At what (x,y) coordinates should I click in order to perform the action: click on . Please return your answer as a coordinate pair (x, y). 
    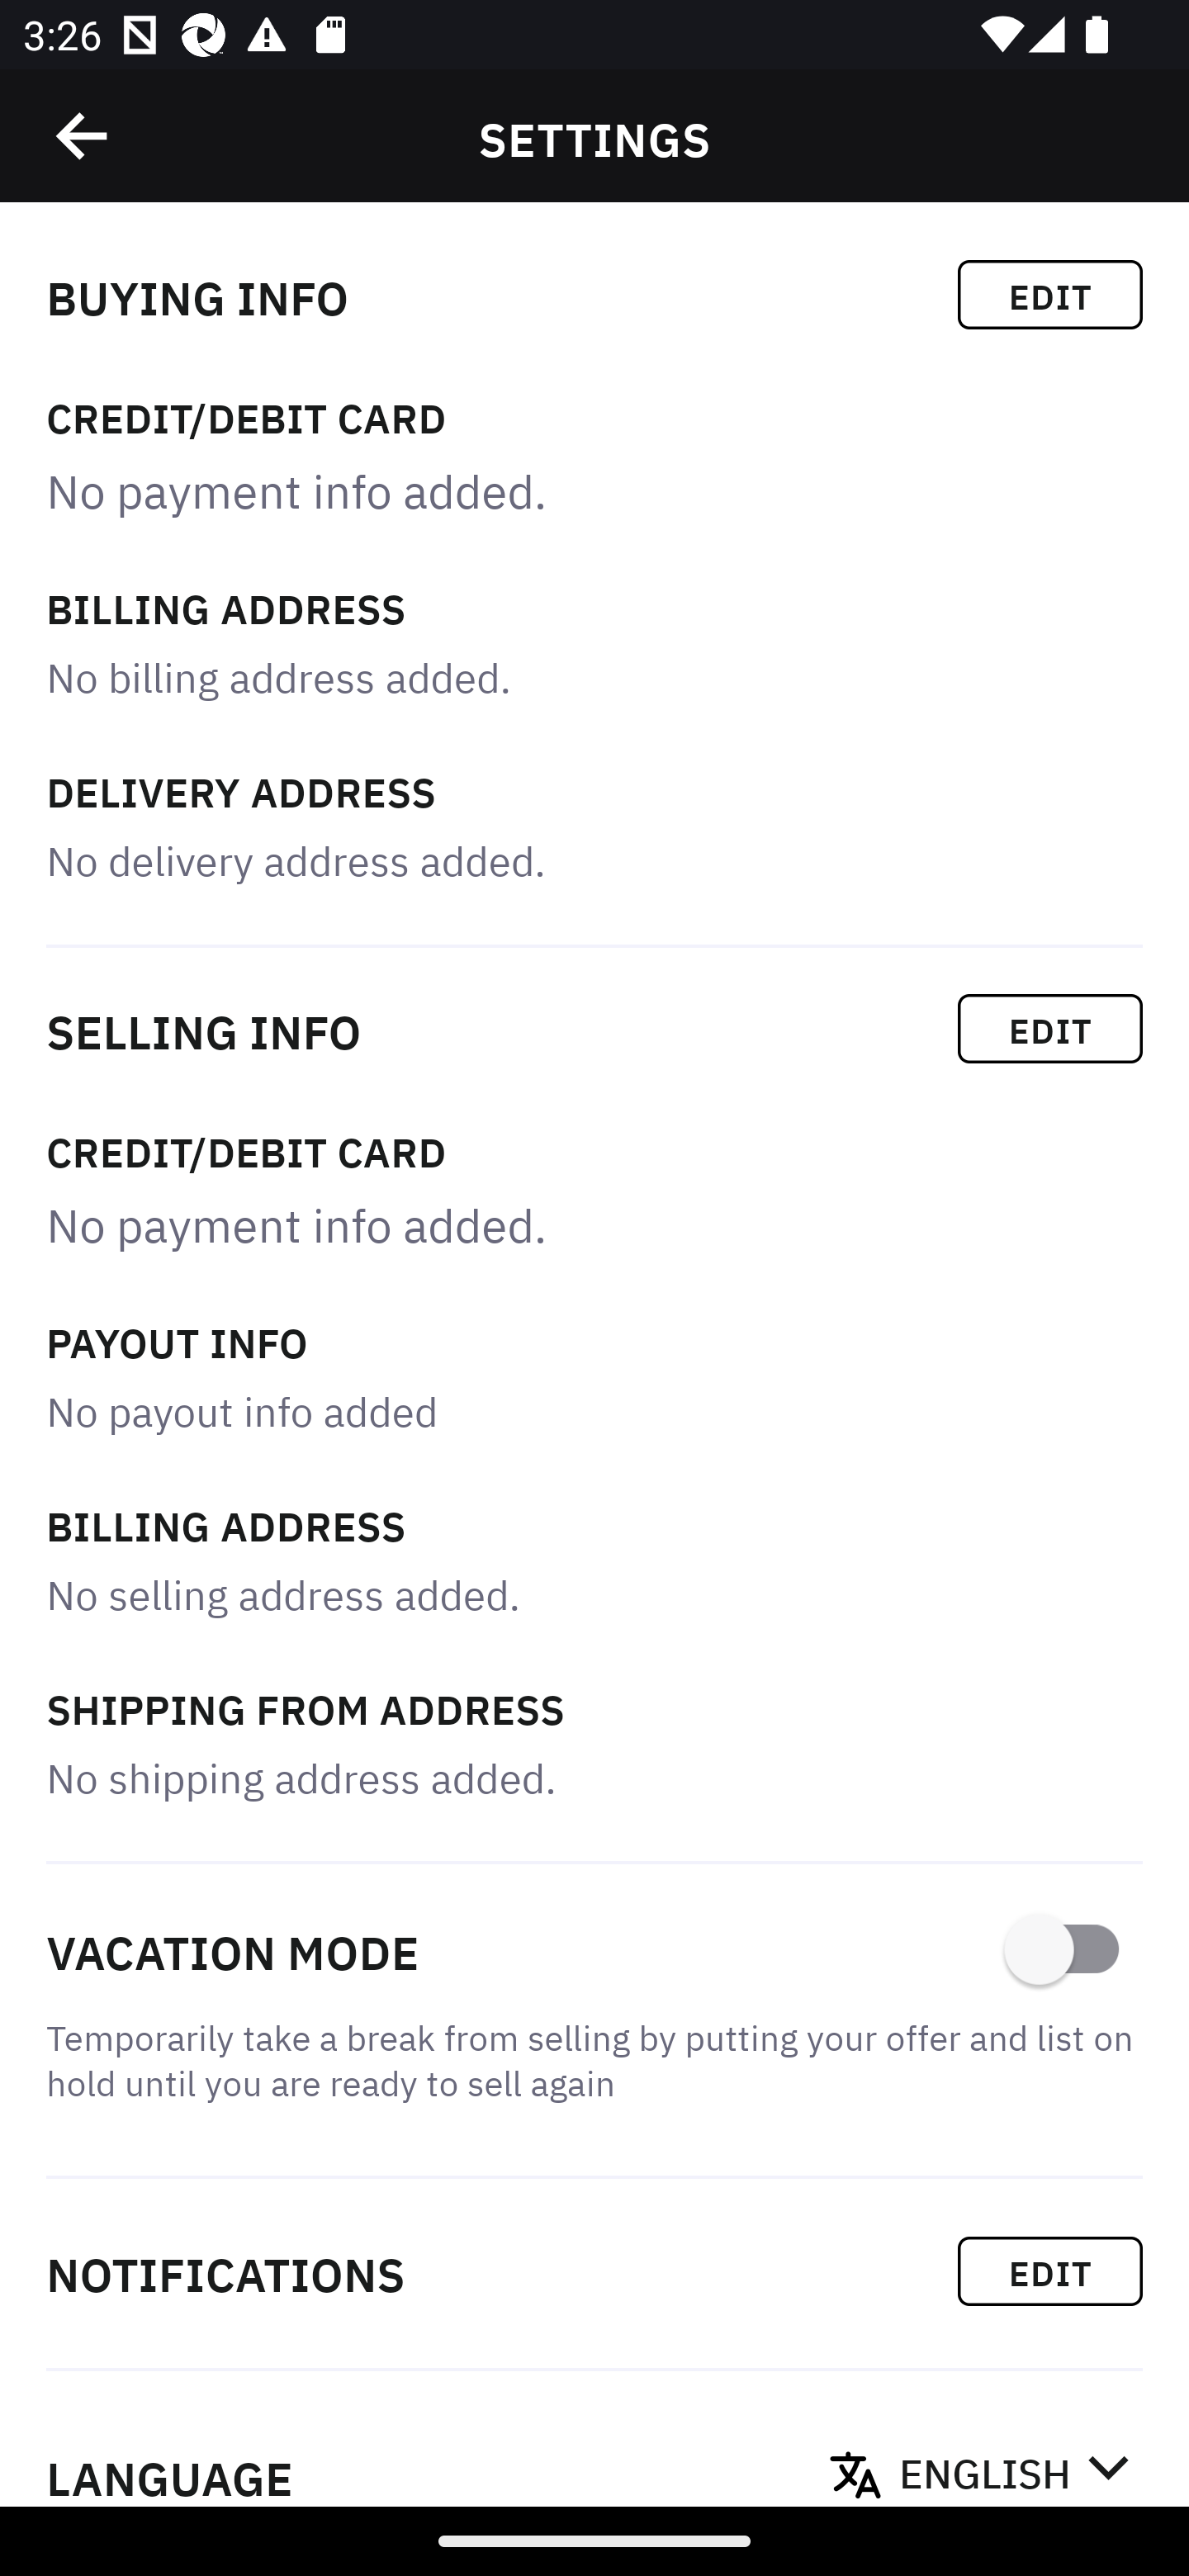
    Looking at the image, I should click on (83, 136).